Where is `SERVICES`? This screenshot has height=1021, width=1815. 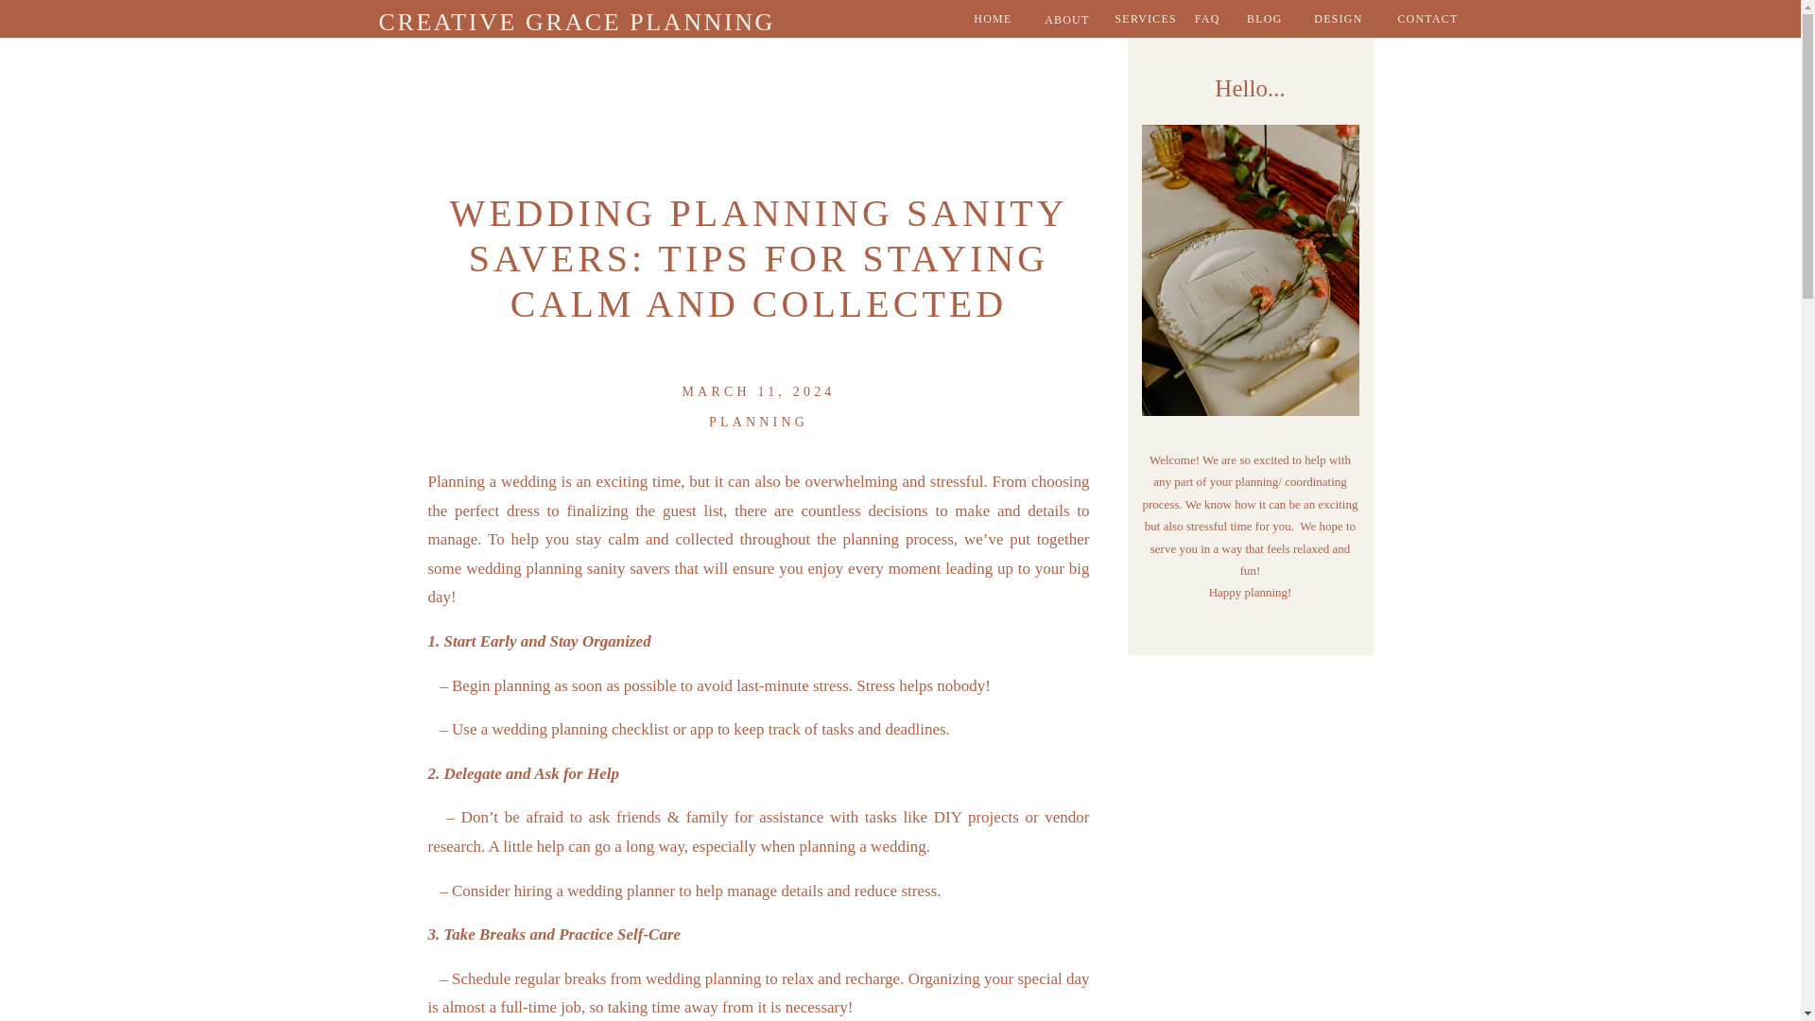 SERVICES is located at coordinates (1142, 19).